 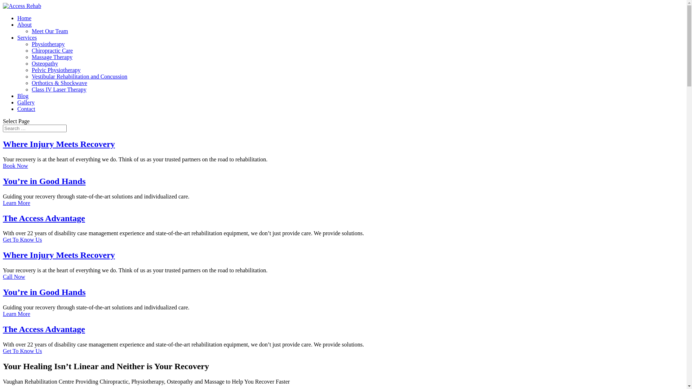 I want to click on Get To Know Us, so click(x=22, y=351).